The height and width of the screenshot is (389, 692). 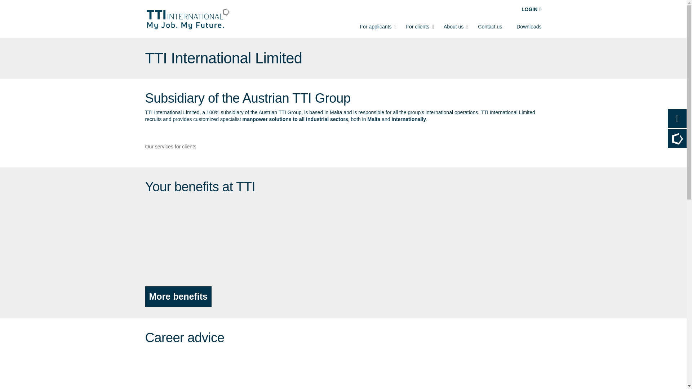 I want to click on About us, so click(x=453, y=27).